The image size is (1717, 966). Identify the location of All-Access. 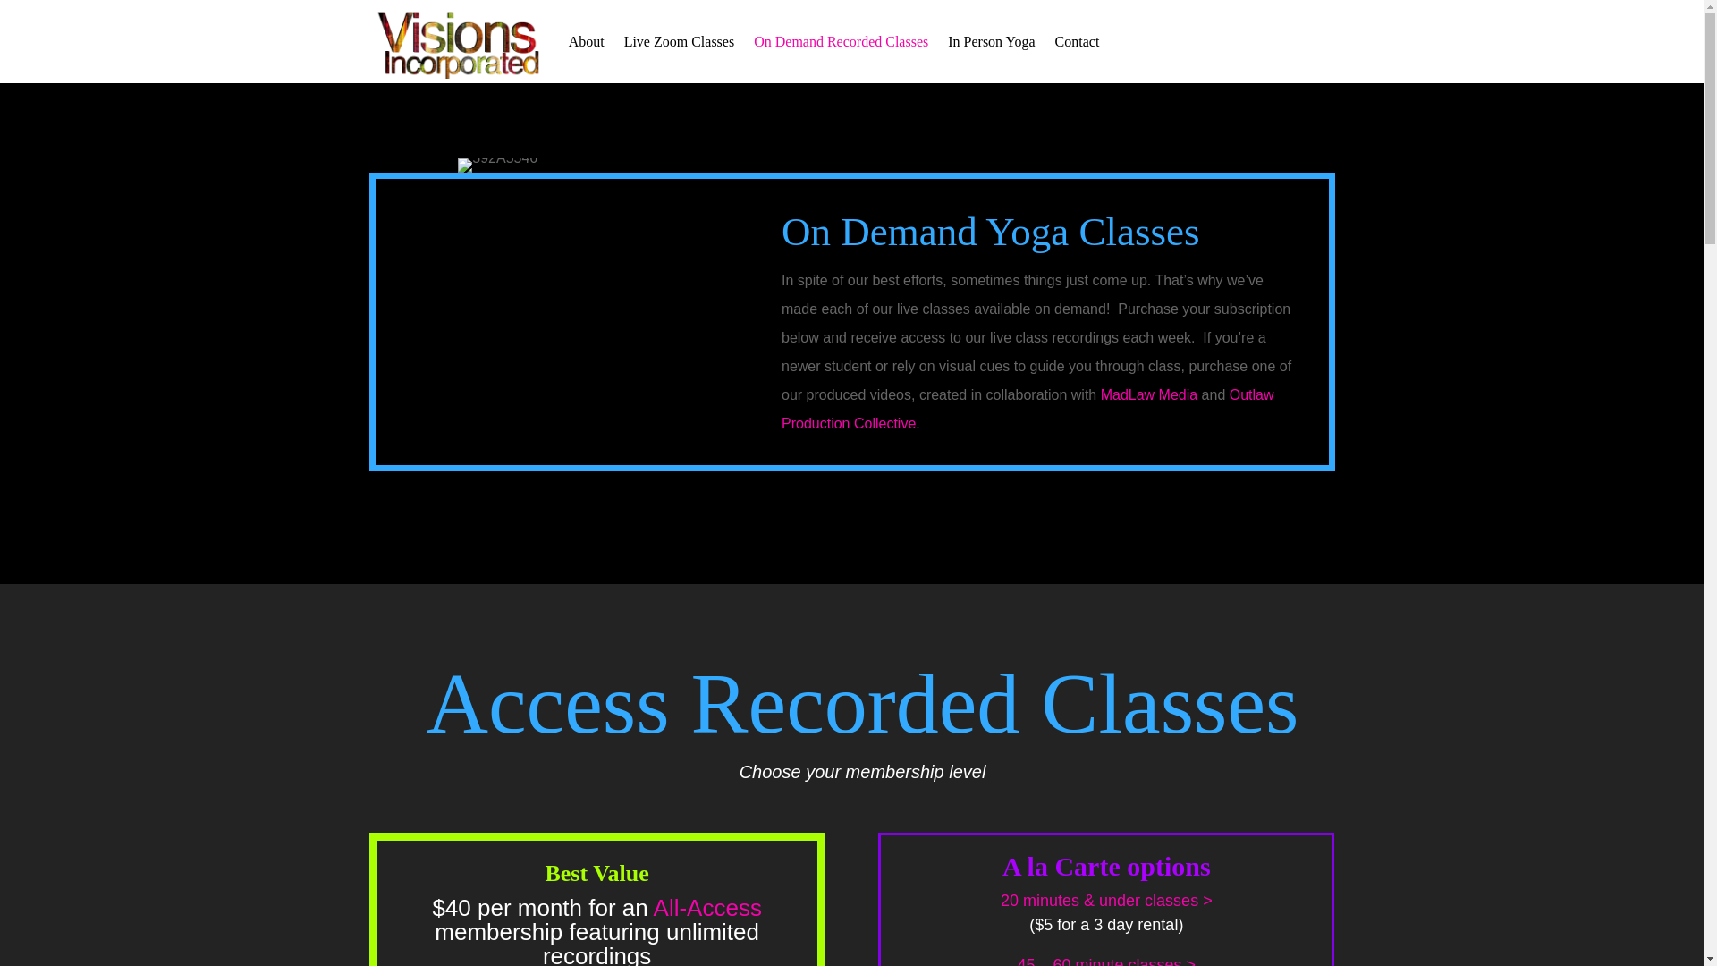
(708, 908).